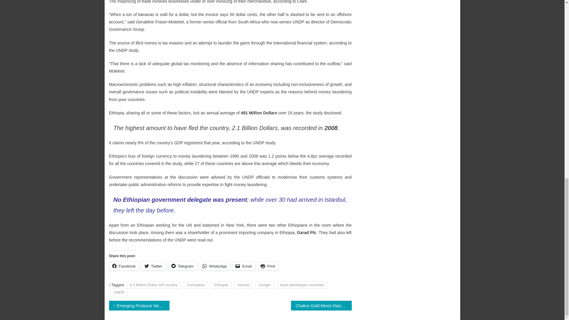  I want to click on Facebook, so click(124, 266).